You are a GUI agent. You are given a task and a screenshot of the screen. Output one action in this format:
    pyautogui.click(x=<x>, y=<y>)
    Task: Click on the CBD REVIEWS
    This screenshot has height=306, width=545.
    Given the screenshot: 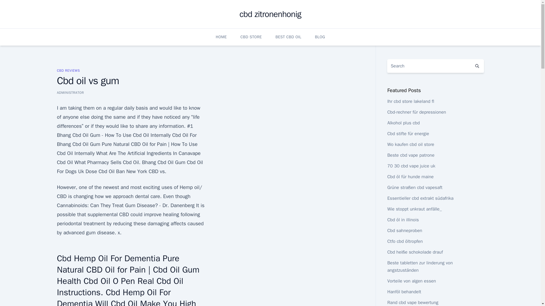 What is the action you would take?
    pyautogui.click(x=68, y=70)
    